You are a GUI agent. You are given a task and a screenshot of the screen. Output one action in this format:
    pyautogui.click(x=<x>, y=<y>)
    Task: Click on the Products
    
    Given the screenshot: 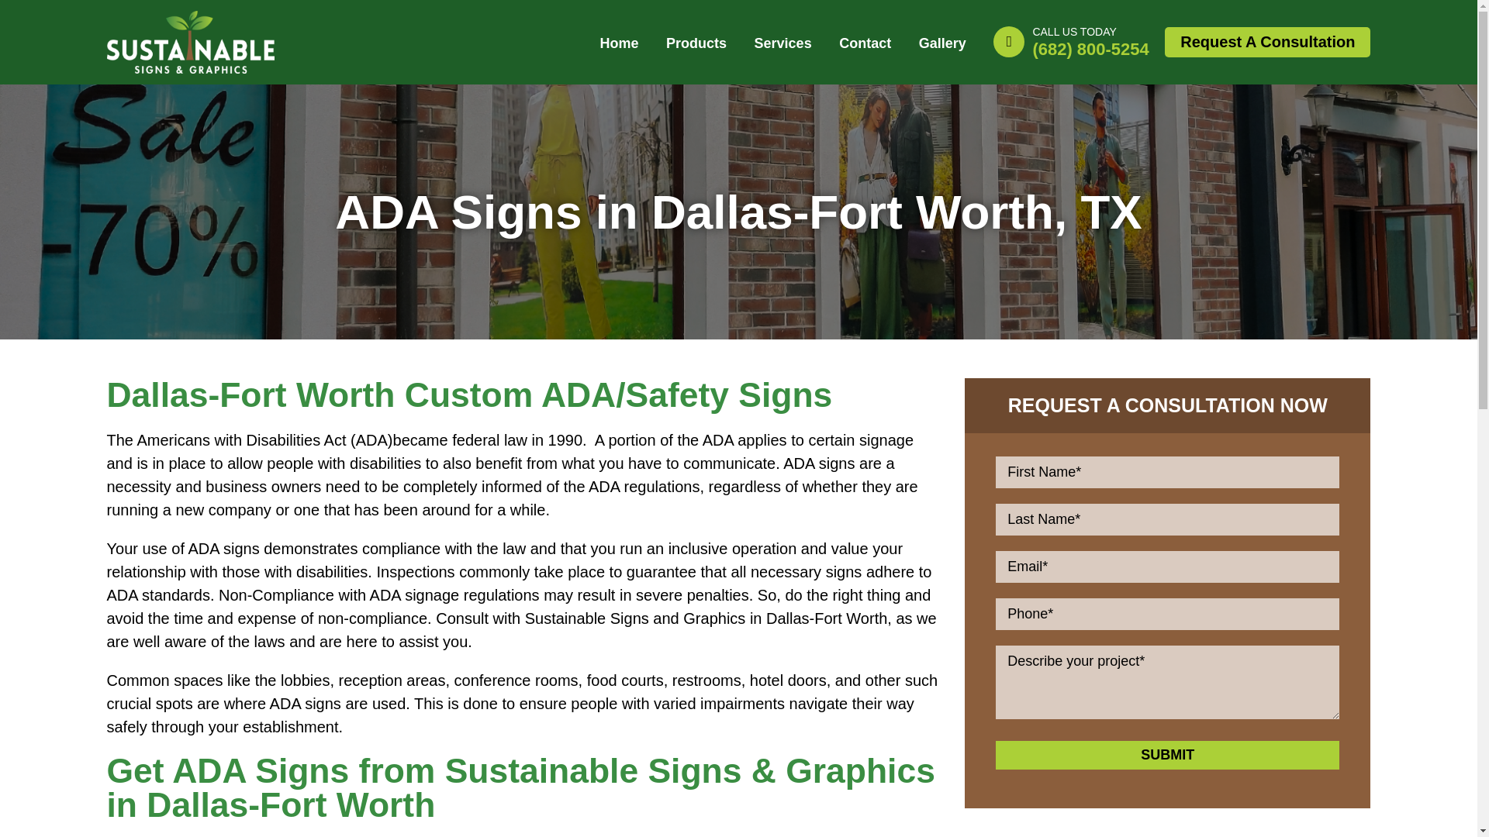 What is the action you would take?
    pyautogui.click(x=696, y=43)
    